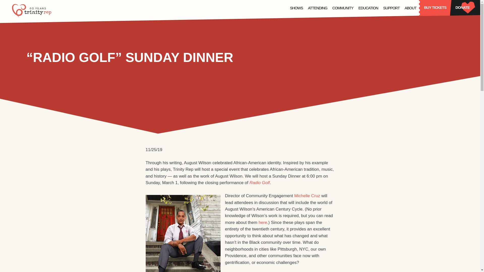 This screenshot has height=272, width=484. Describe the element at coordinates (391, 8) in the screenshot. I see `SUPPORT` at that location.